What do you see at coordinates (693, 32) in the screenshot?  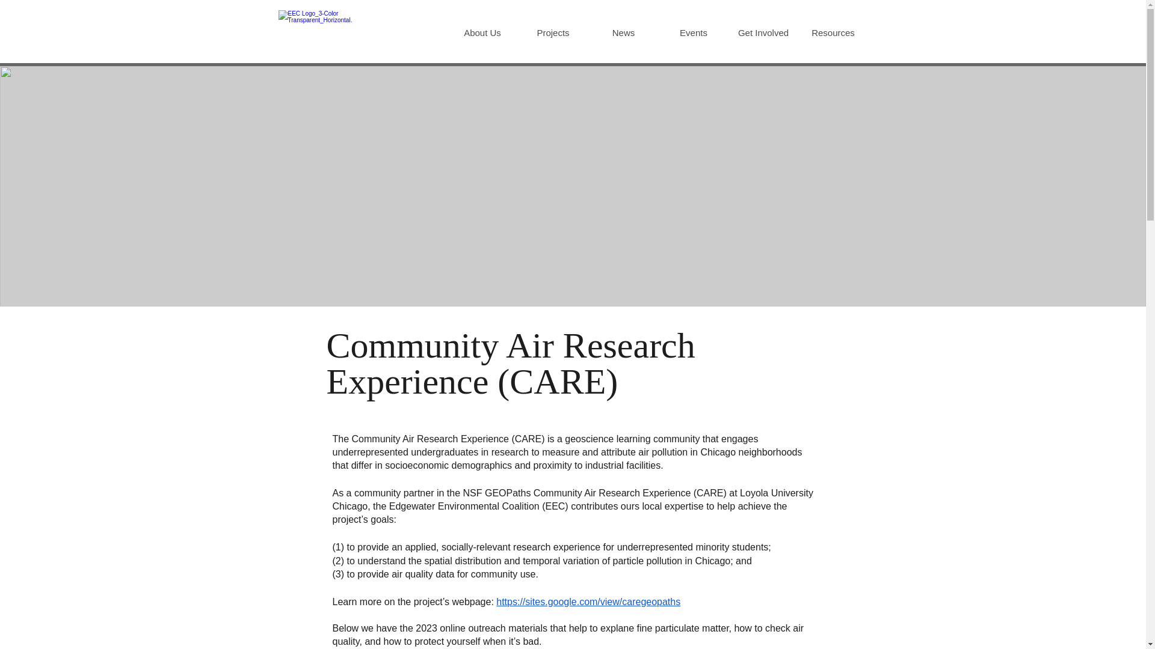 I see `Events` at bounding box center [693, 32].